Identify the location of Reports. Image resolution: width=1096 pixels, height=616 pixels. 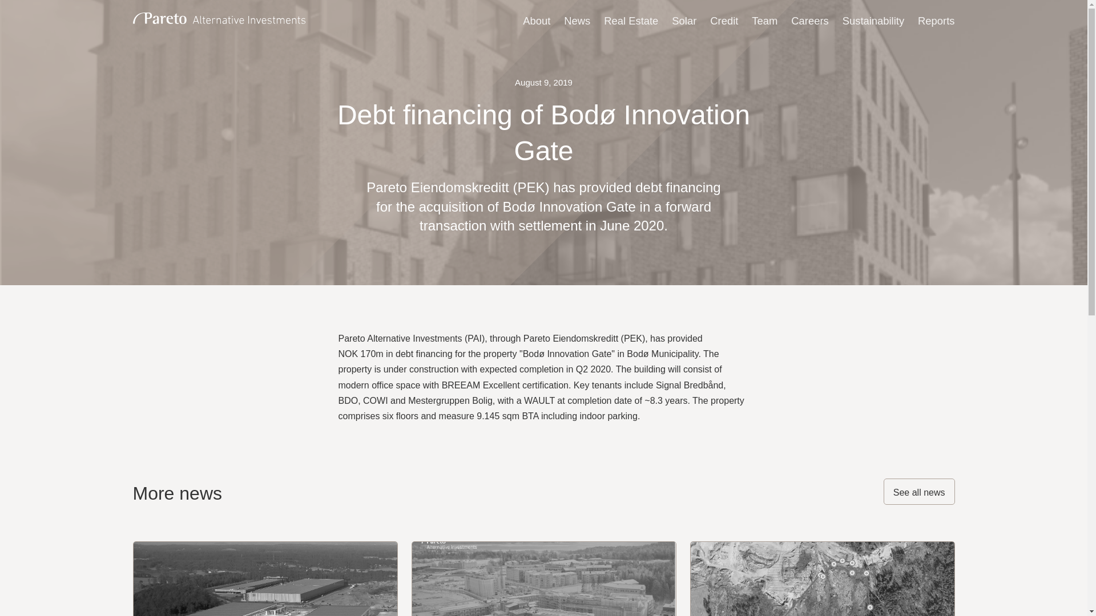
(936, 19).